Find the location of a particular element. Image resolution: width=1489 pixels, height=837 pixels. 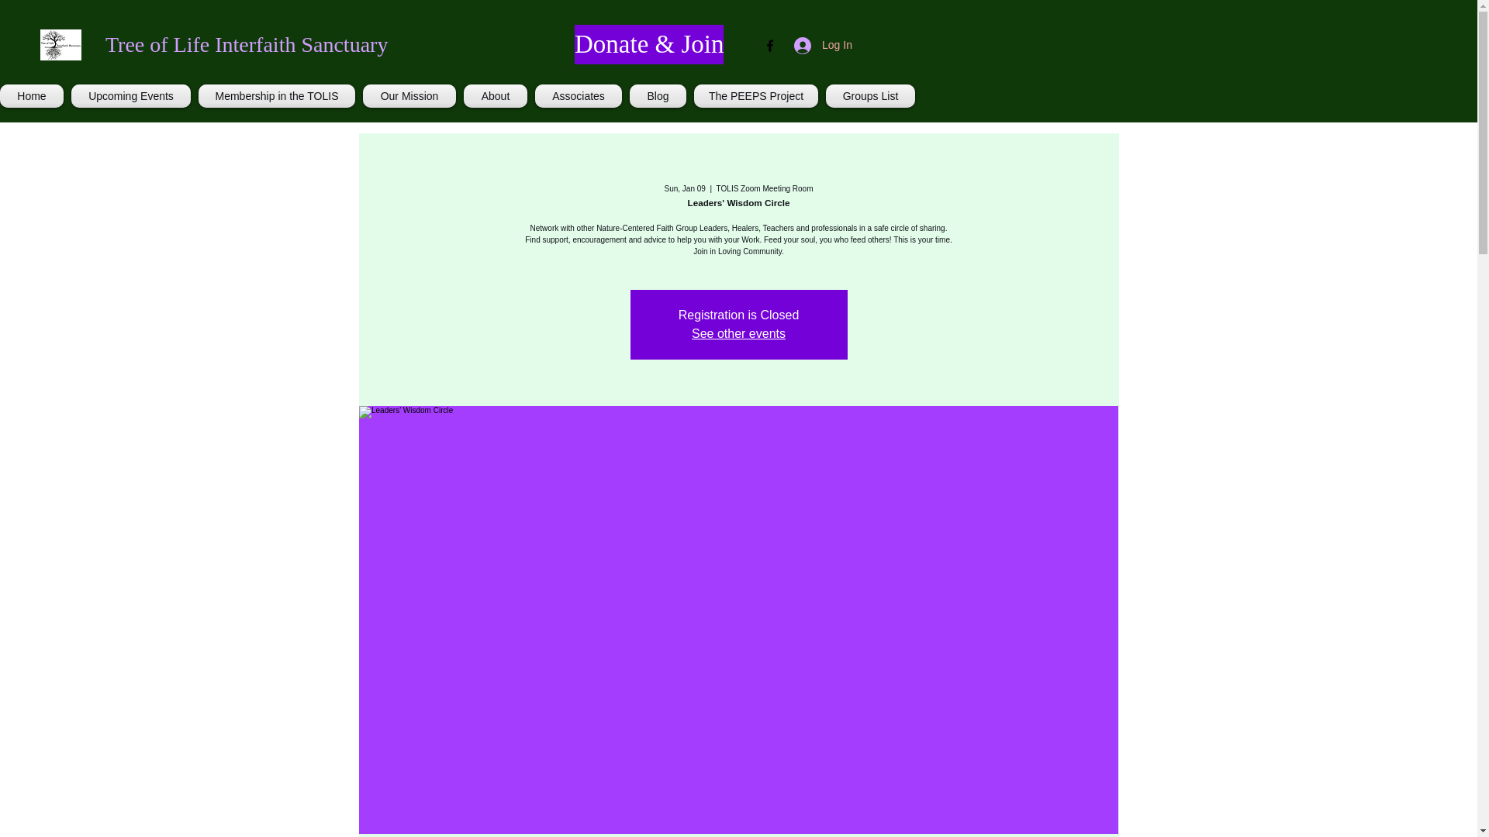

Home is located at coordinates (33, 96).